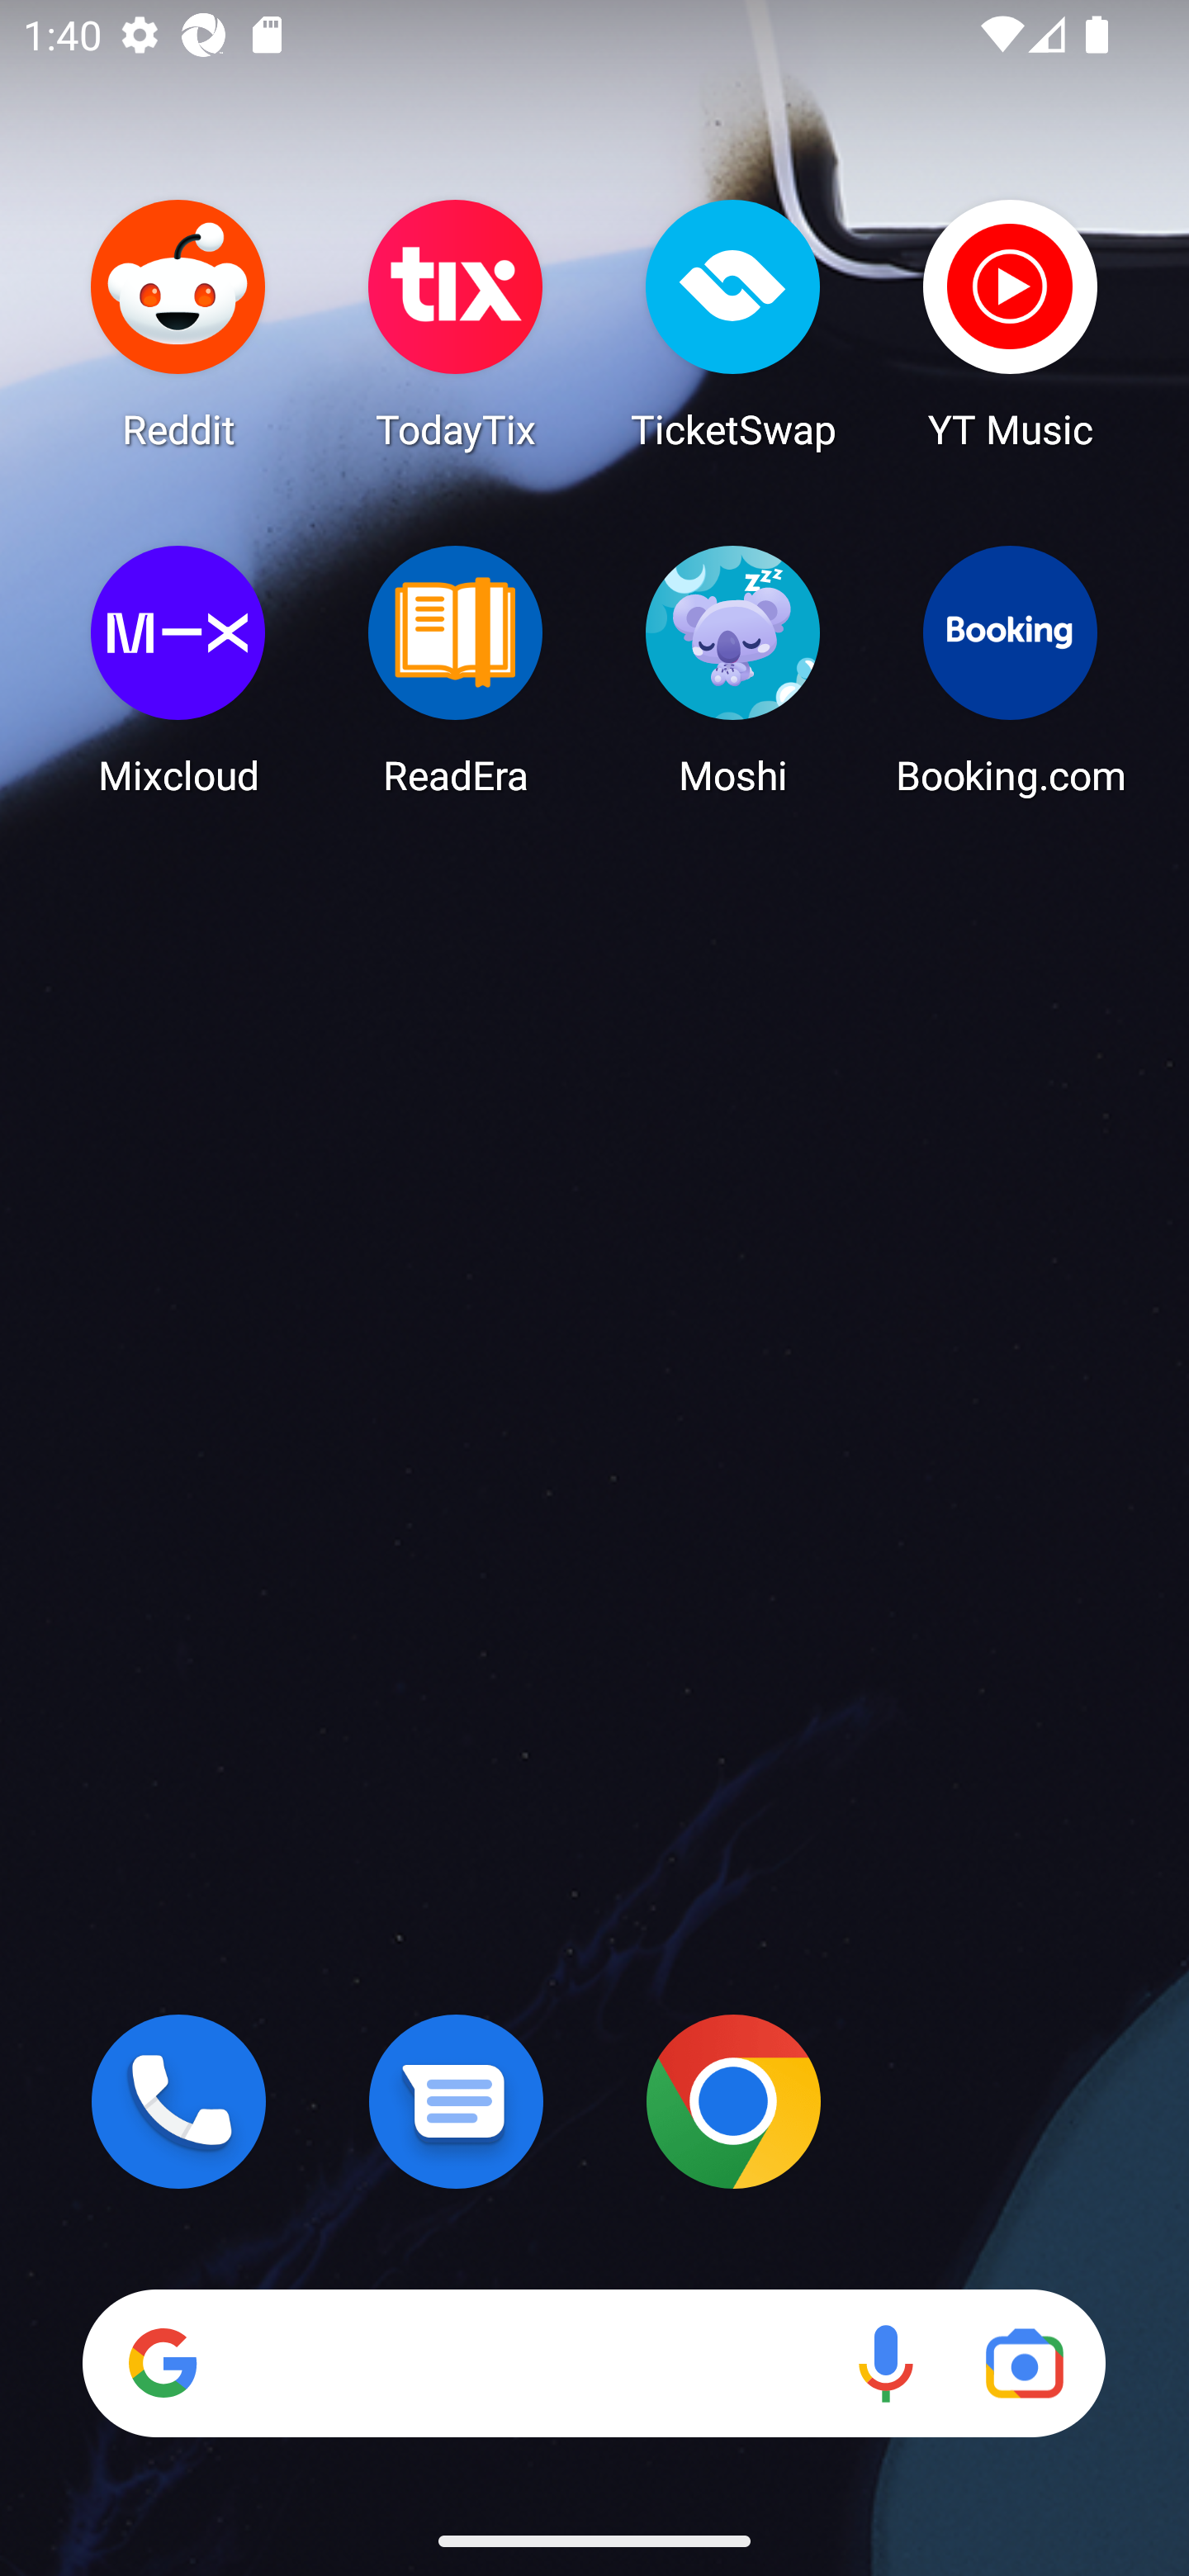 The height and width of the screenshot is (2576, 1189). Describe the element at coordinates (1024, 2363) in the screenshot. I see `Google Lens` at that location.